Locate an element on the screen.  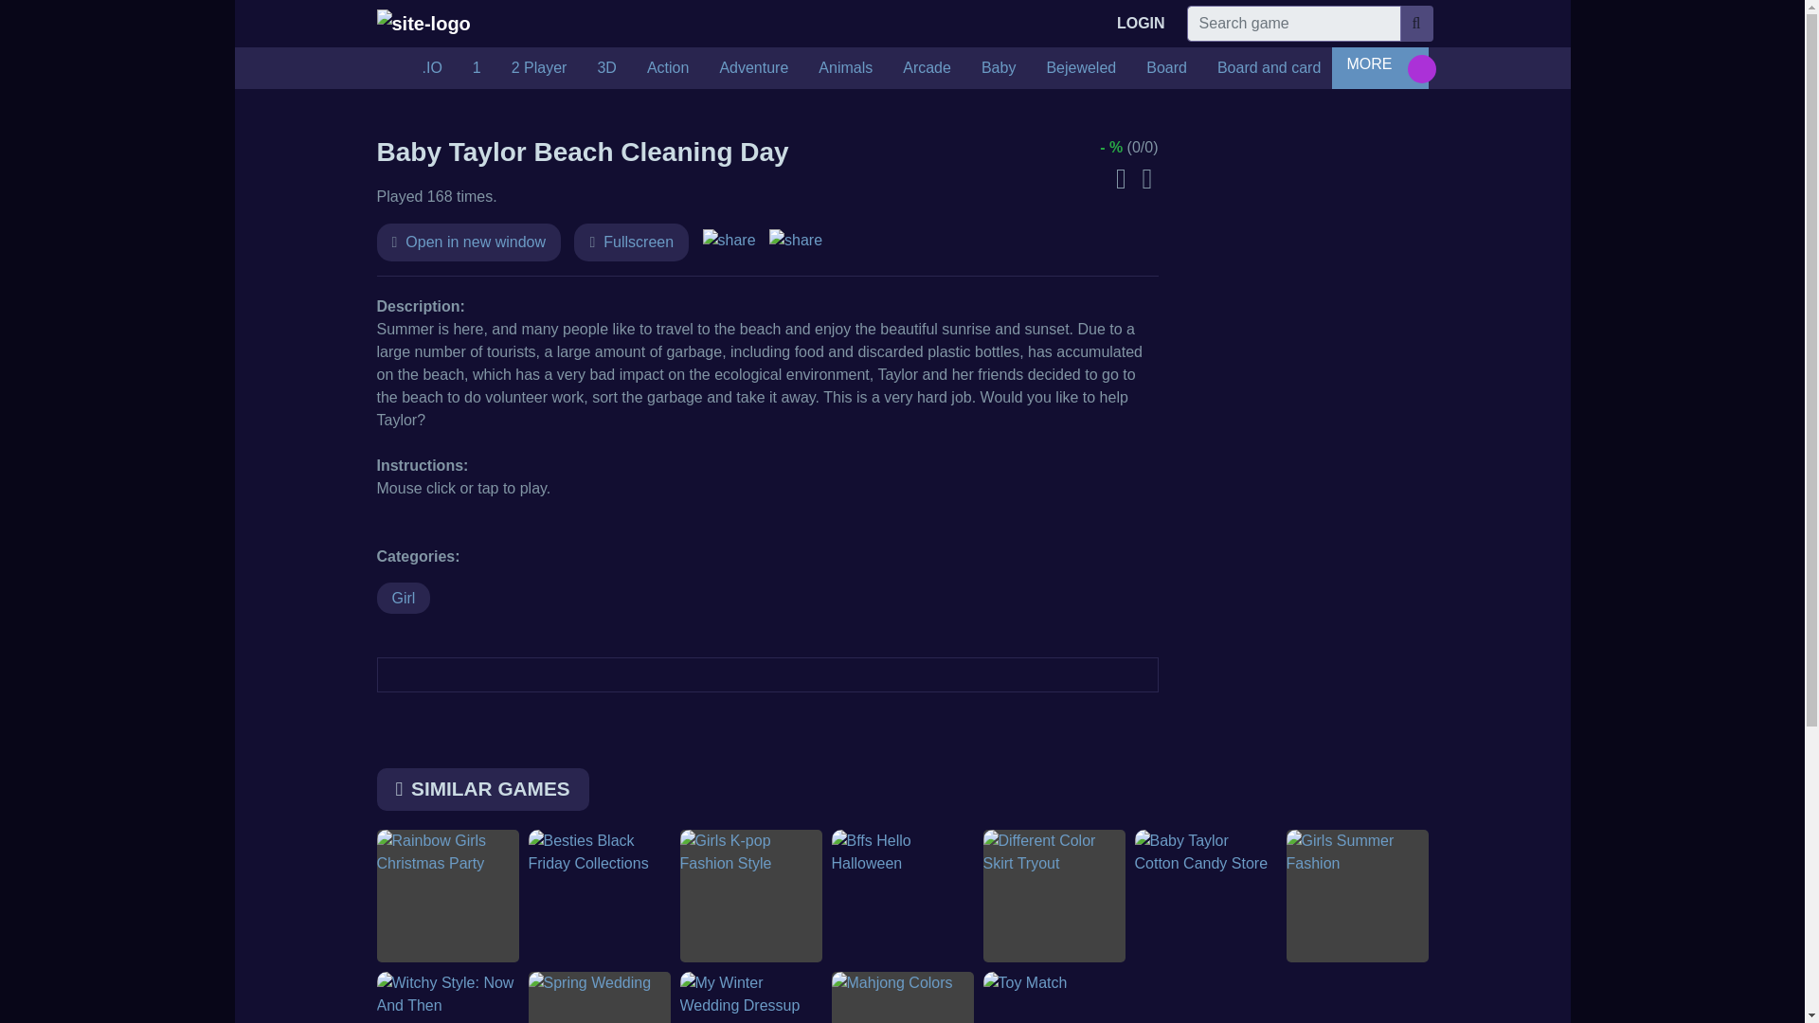
2 Player is located at coordinates (539, 67).